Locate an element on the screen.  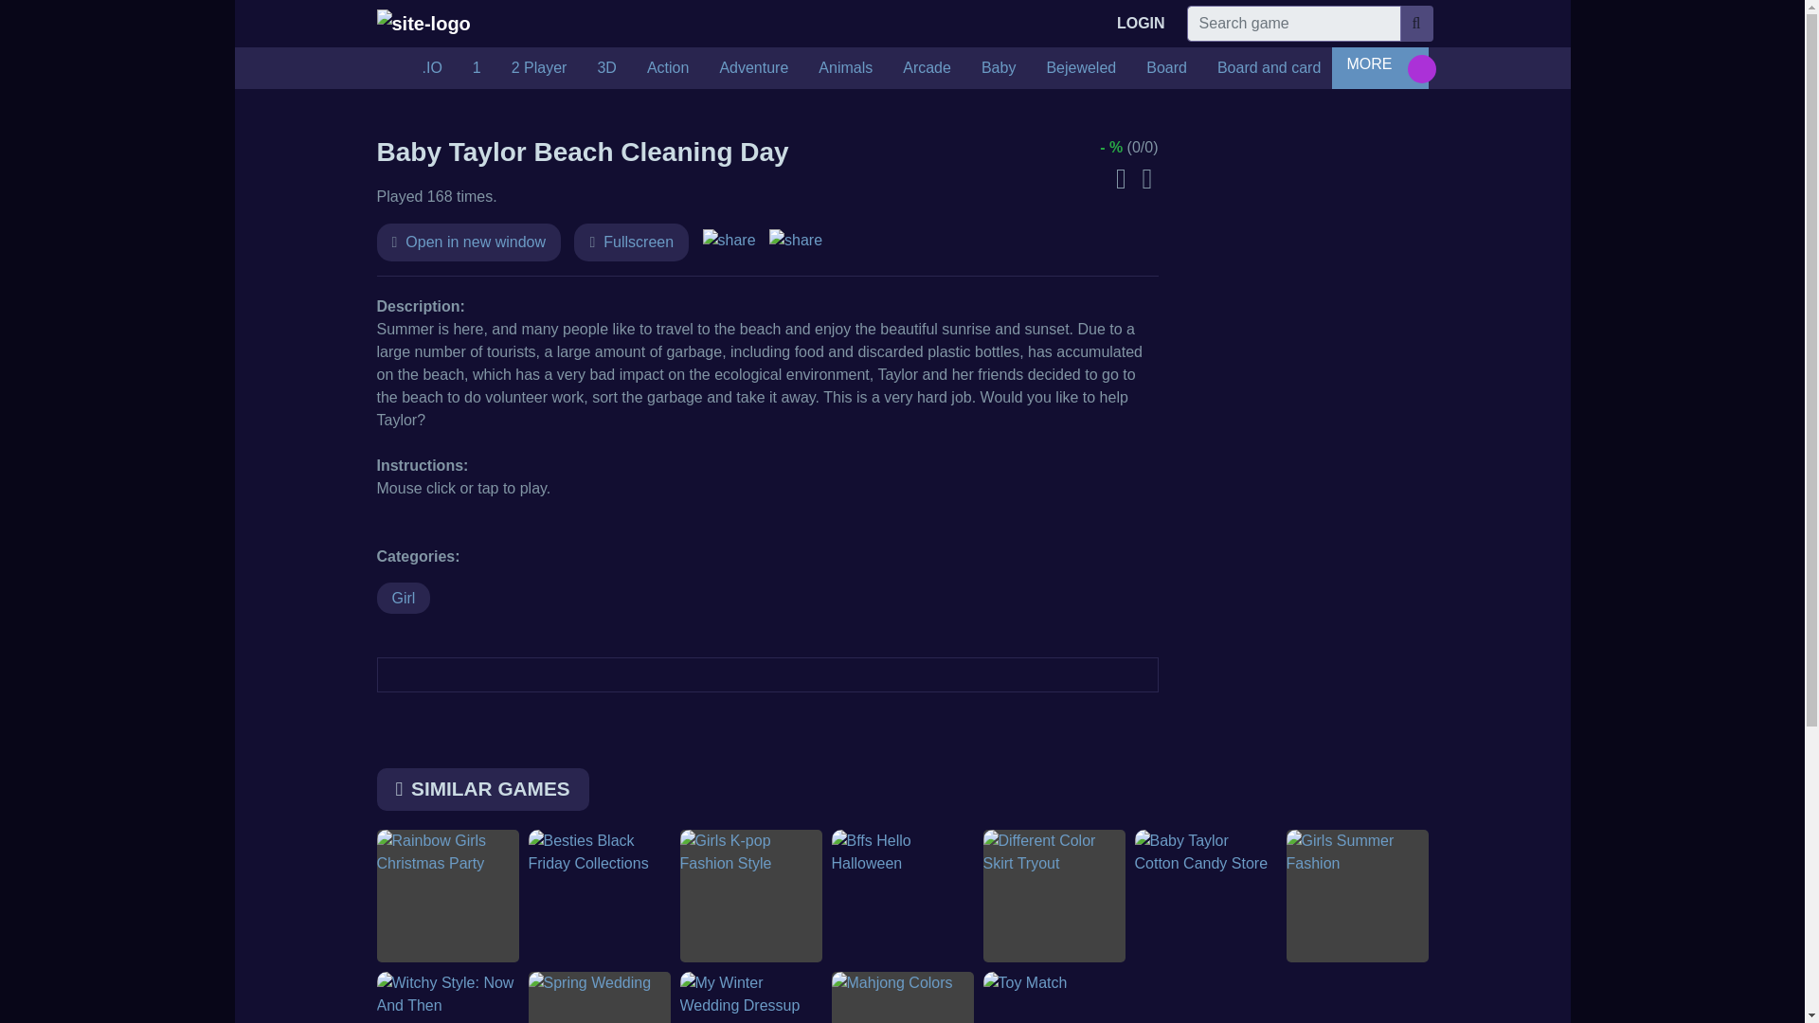
2 Player is located at coordinates (539, 67).